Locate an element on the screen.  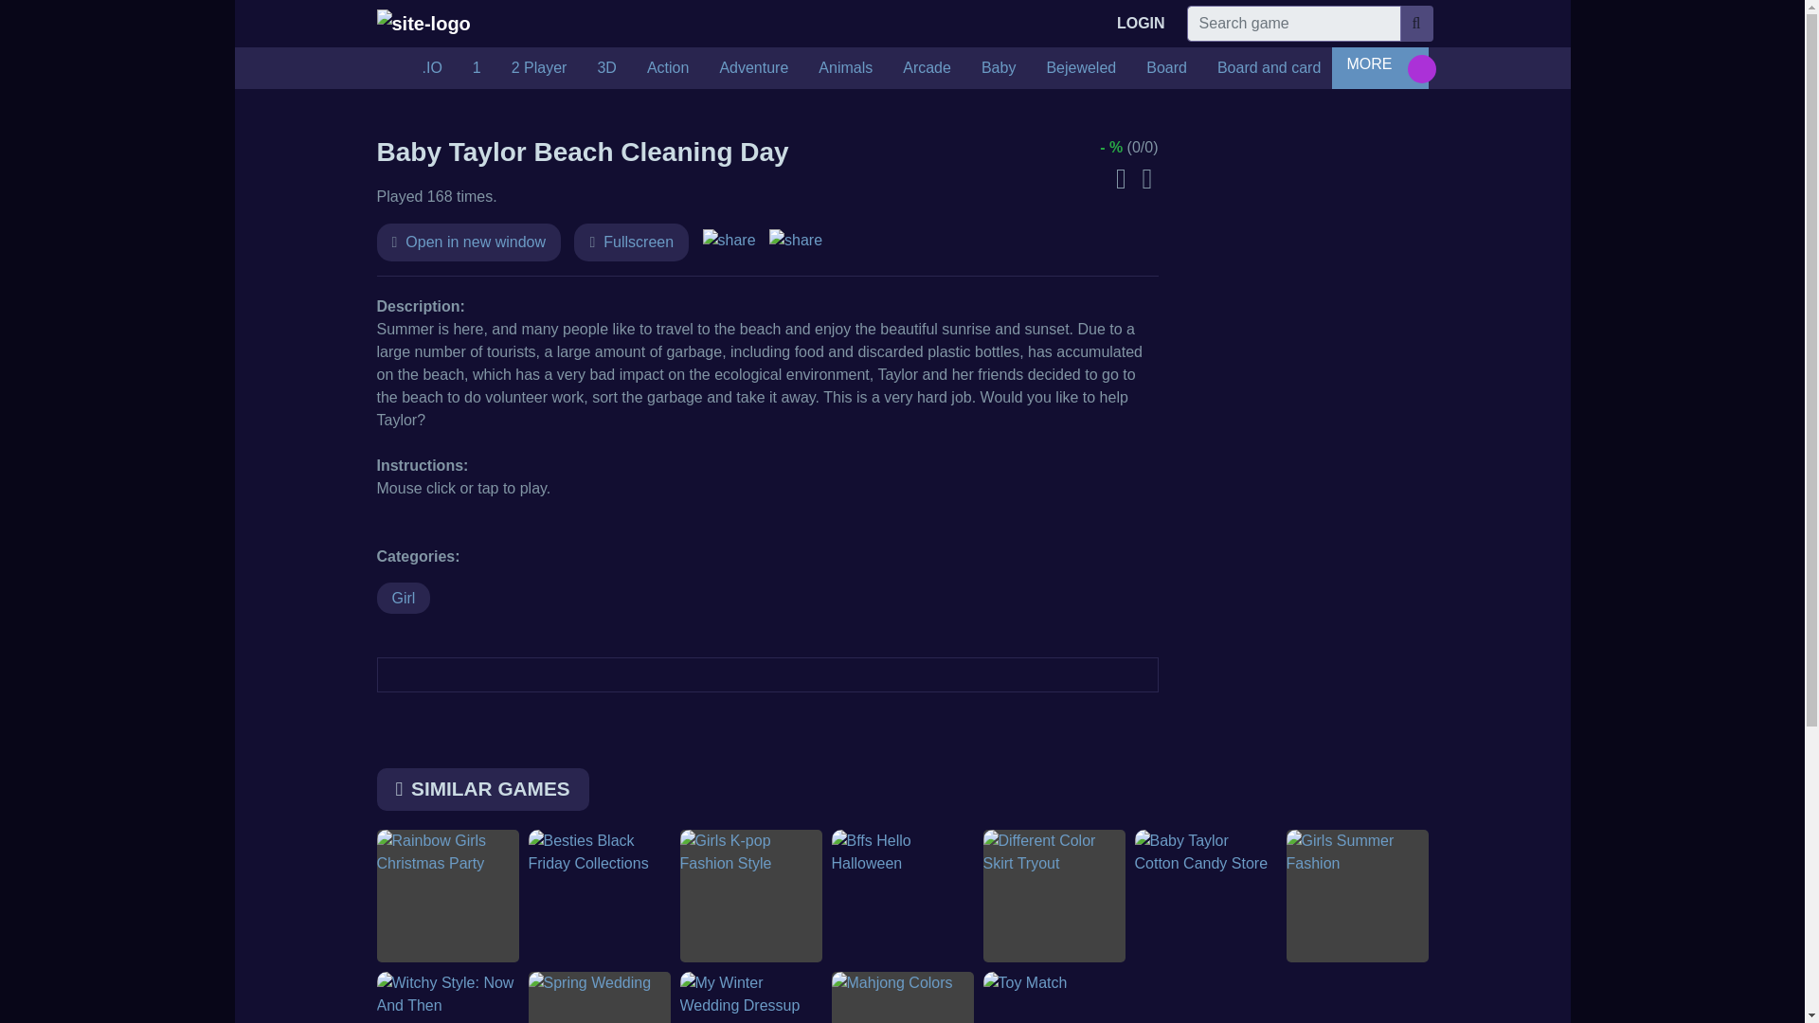
2 Player is located at coordinates (539, 67).